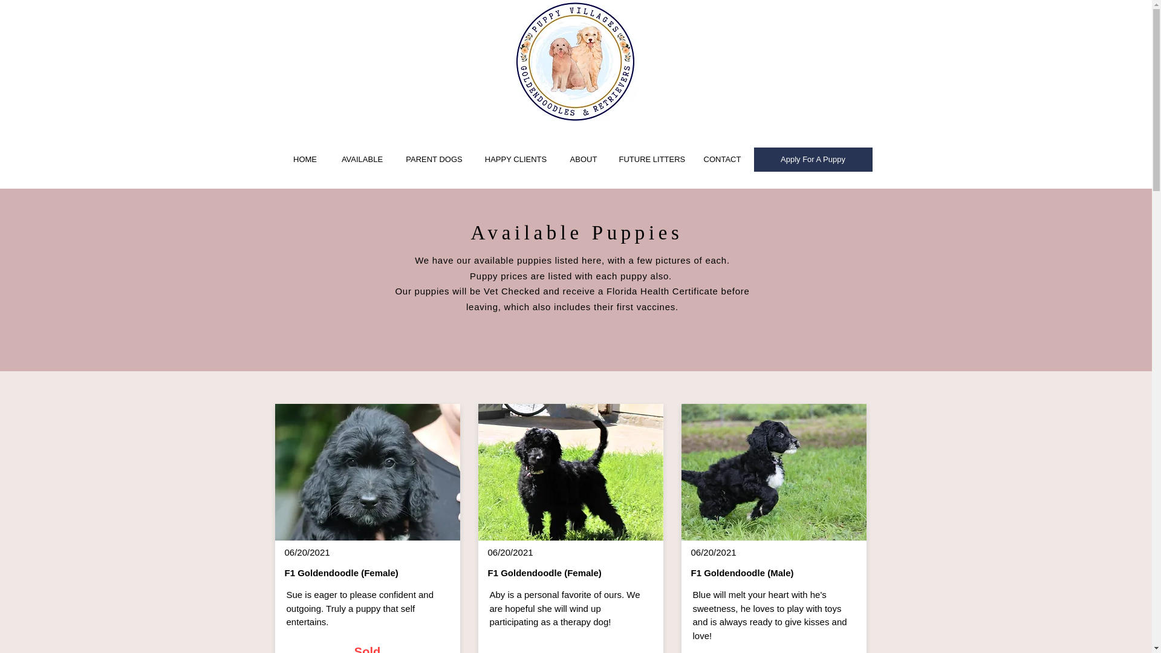 This screenshot has width=1161, height=653. What do you see at coordinates (650, 160) in the screenshot?
I see `FUTURE LITTERS` at bounding box center [650, 160].